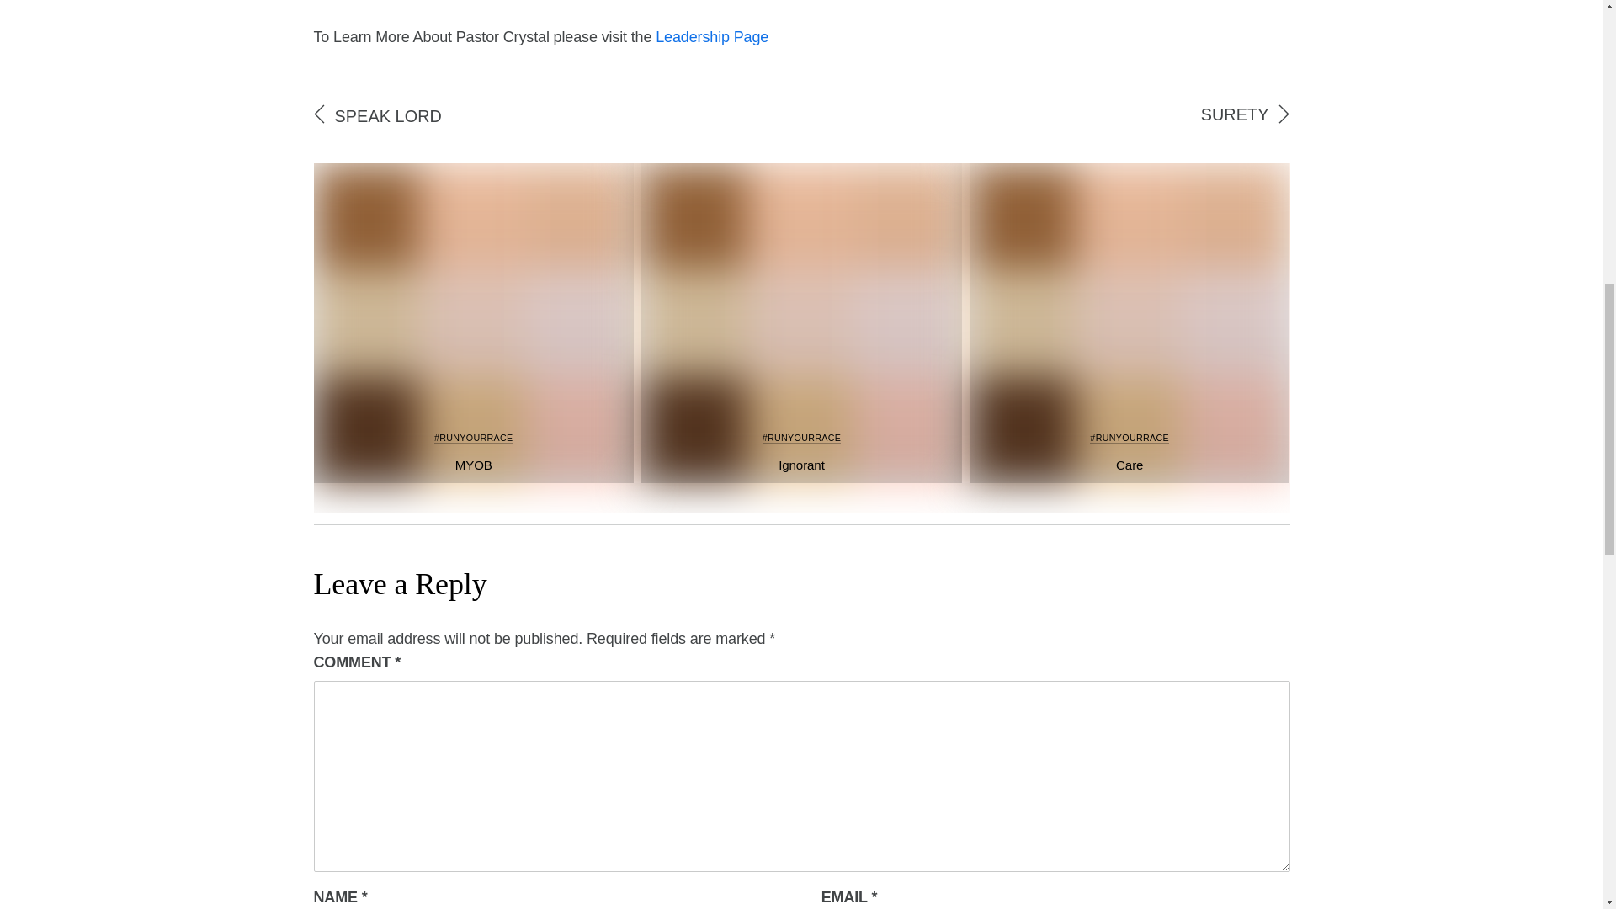 Image resolution: width=1616 pixels, height=909 pixels. Describe the element at coordinates (801, 465) in the screenshot. I see `Ignorant` at that location.